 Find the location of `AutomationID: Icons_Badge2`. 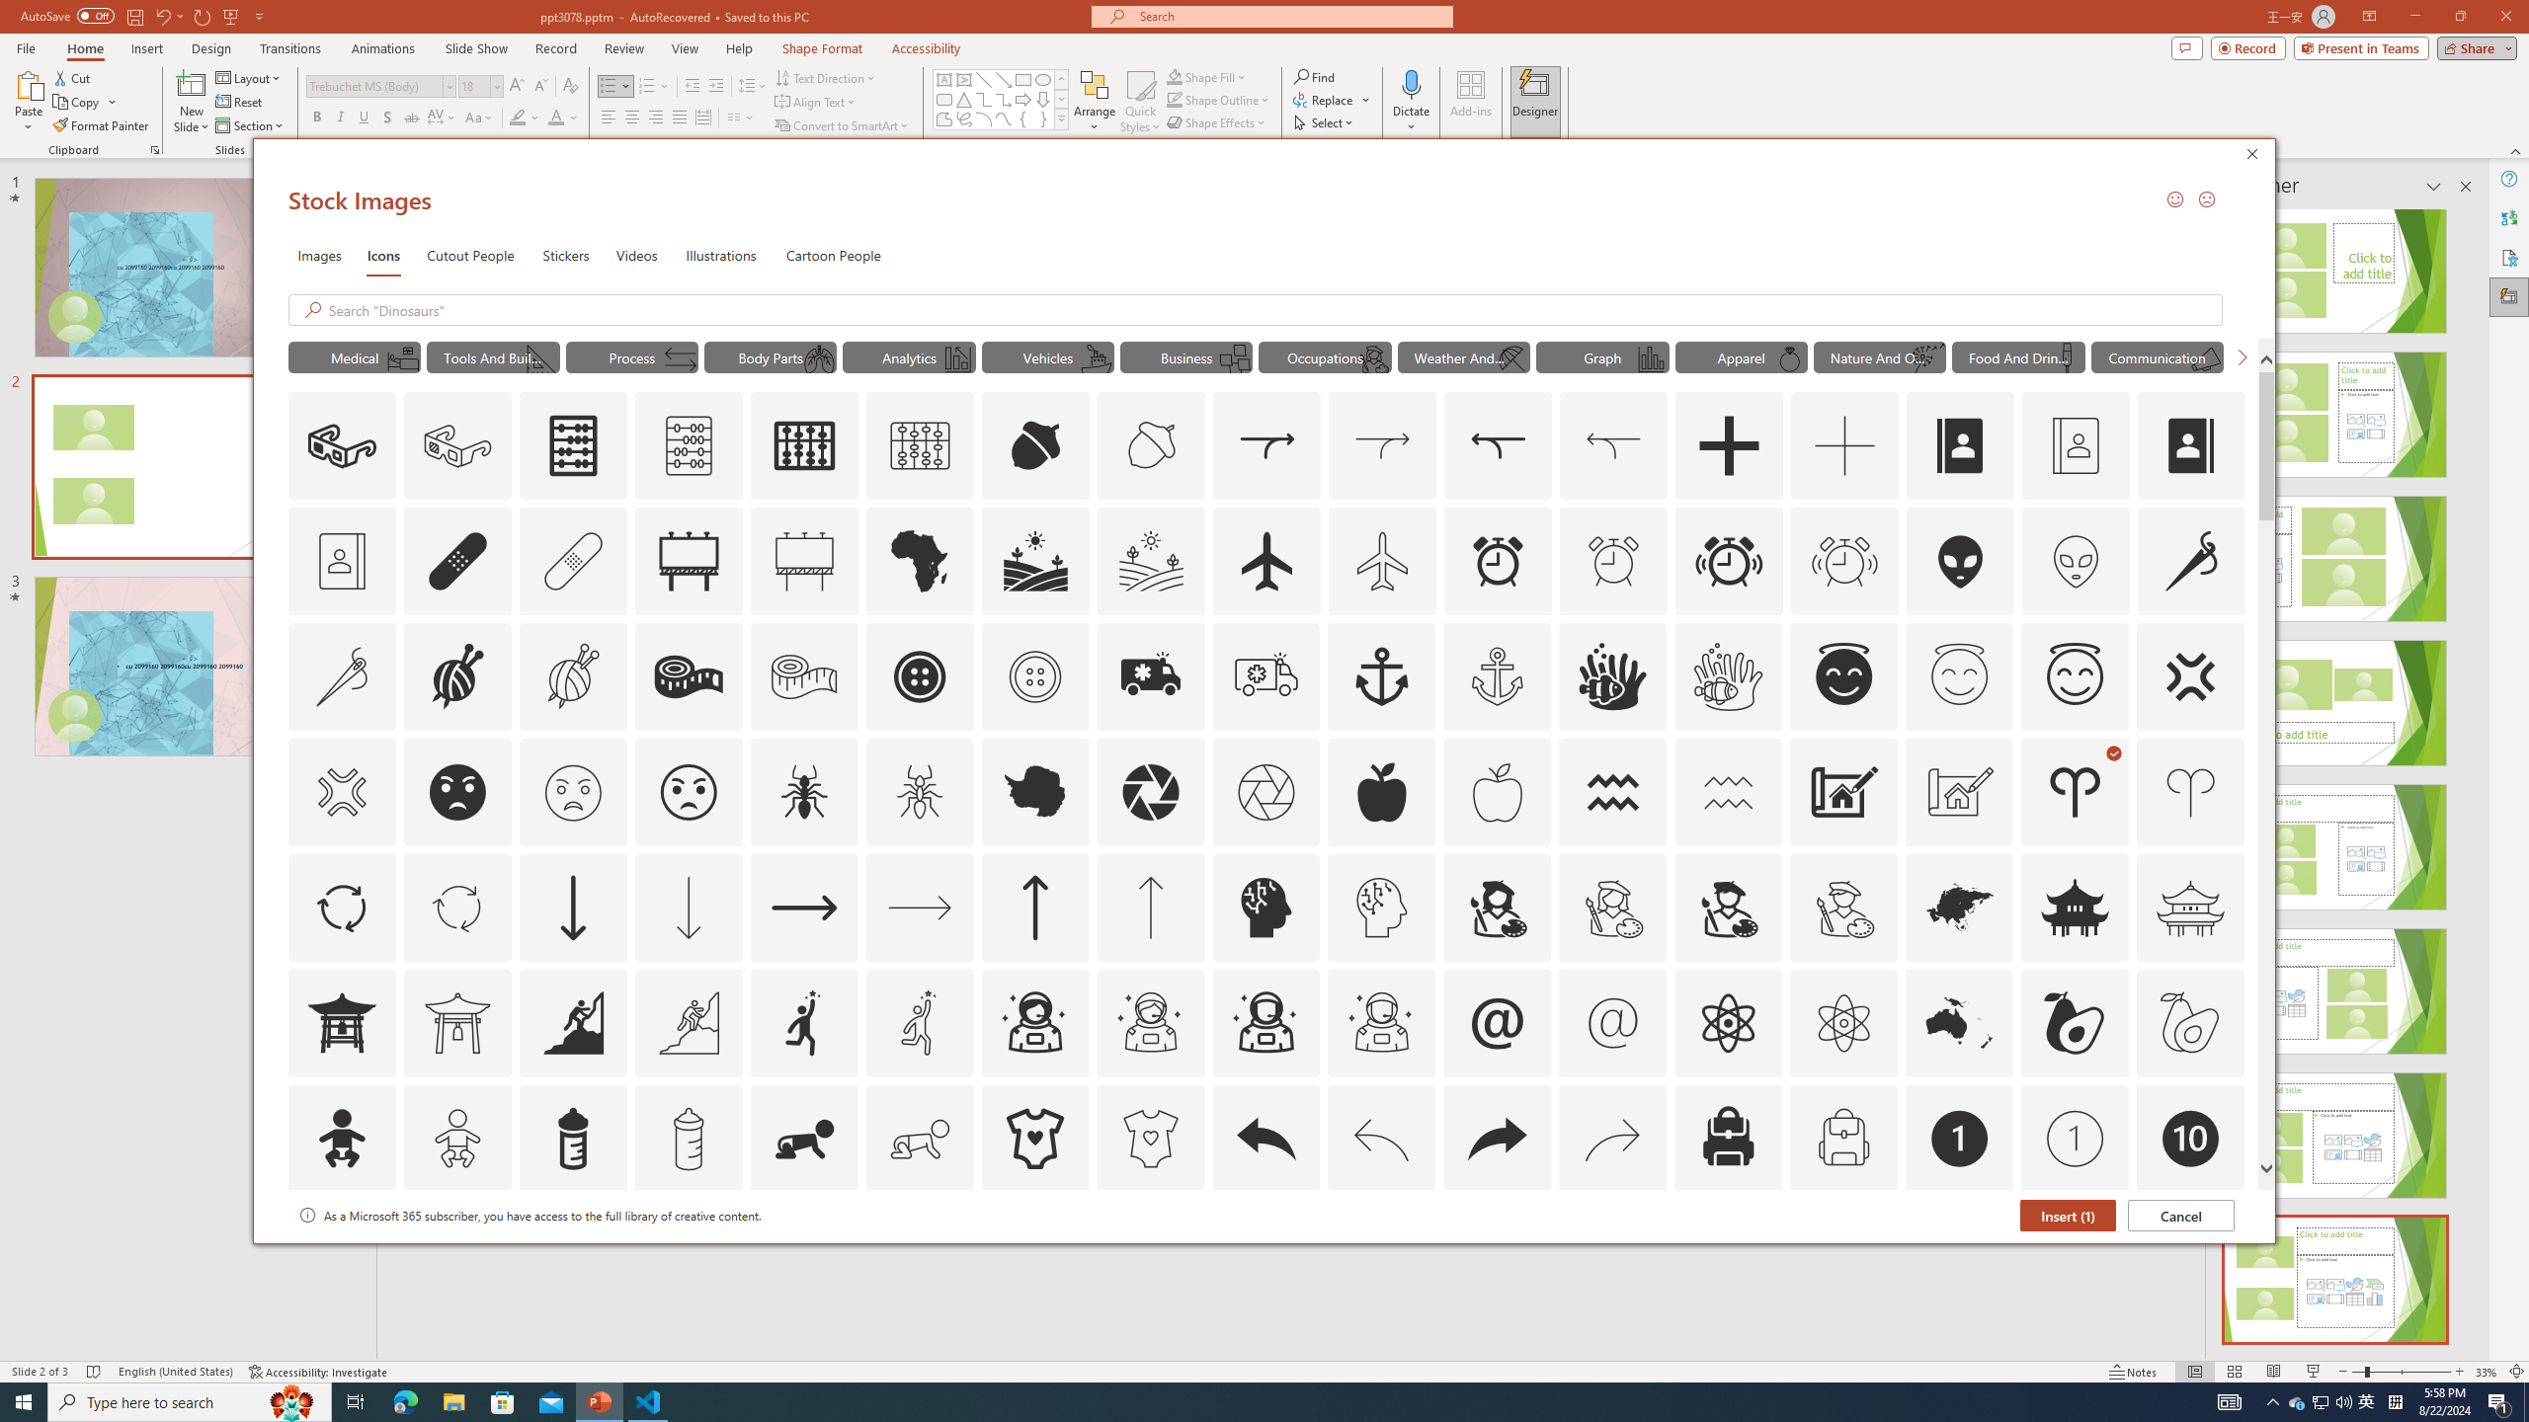

AutomationID: Icons_Badge2 is located at coordinates (457, 1254).